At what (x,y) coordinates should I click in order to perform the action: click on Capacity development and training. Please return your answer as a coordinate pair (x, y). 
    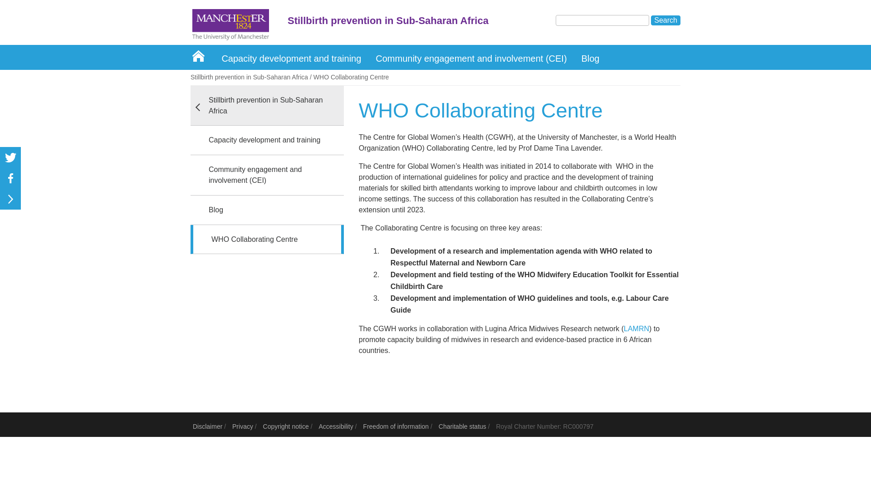
    Looking at the image, I should click on (267, 140).